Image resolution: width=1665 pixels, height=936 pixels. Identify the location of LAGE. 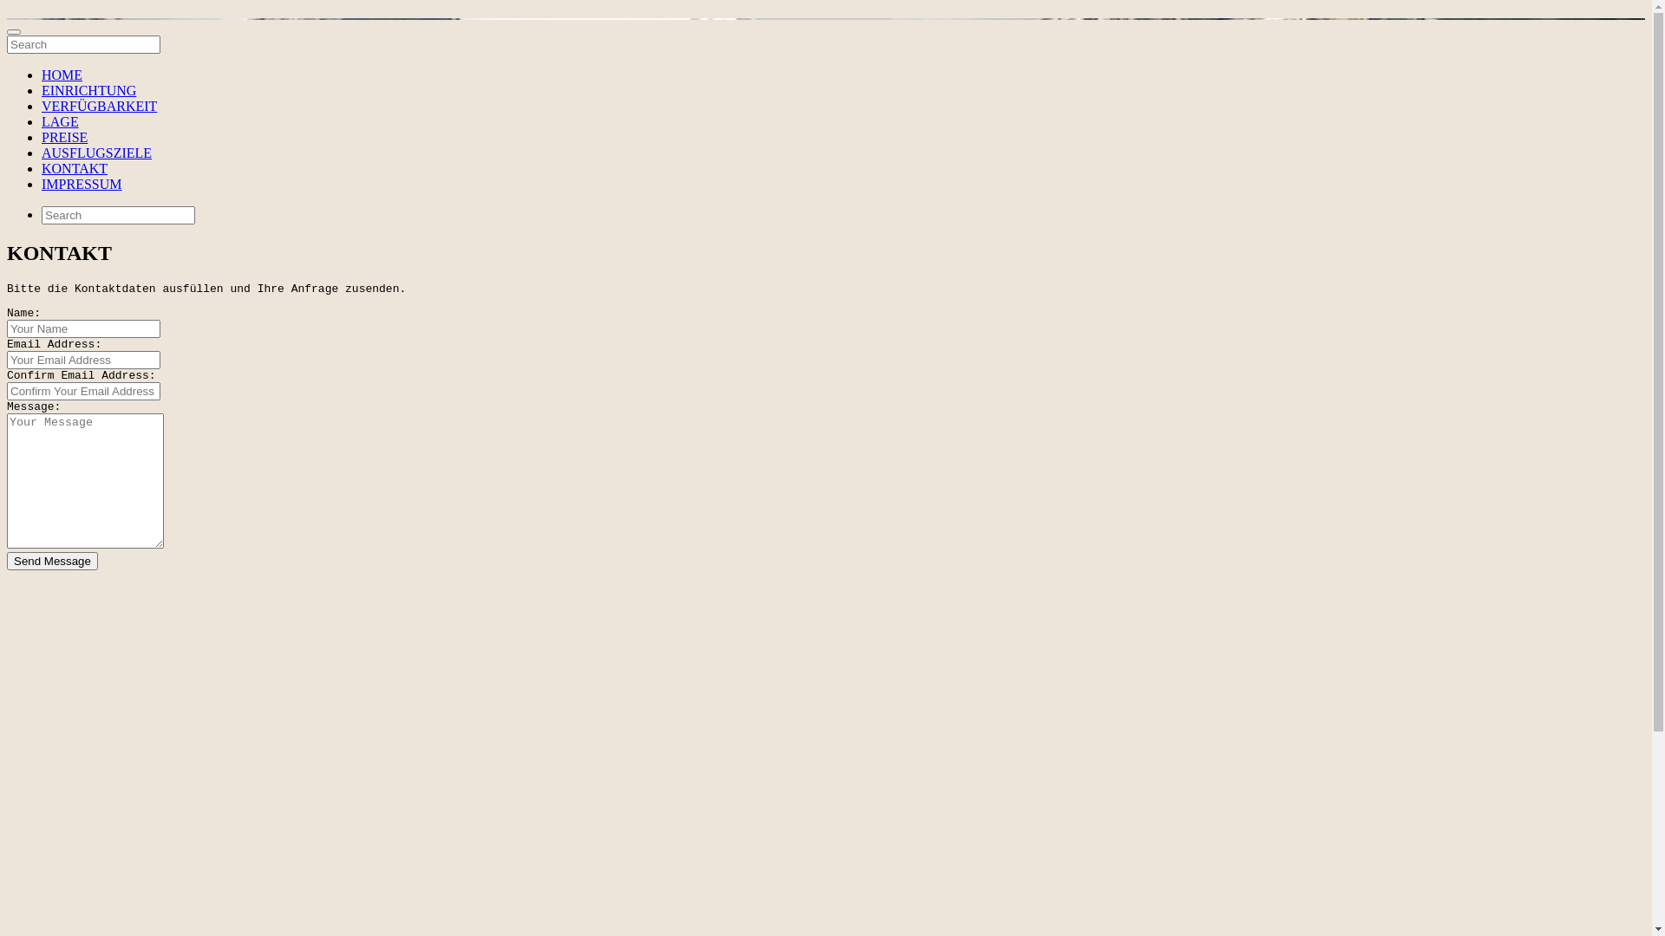
(61, 121).